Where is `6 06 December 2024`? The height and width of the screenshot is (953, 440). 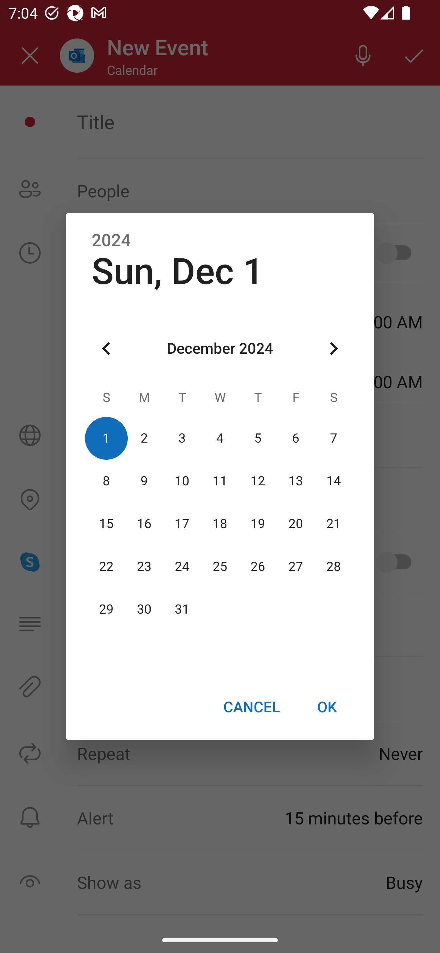 6 06 December 2024 is located at coordinates (295, 438).